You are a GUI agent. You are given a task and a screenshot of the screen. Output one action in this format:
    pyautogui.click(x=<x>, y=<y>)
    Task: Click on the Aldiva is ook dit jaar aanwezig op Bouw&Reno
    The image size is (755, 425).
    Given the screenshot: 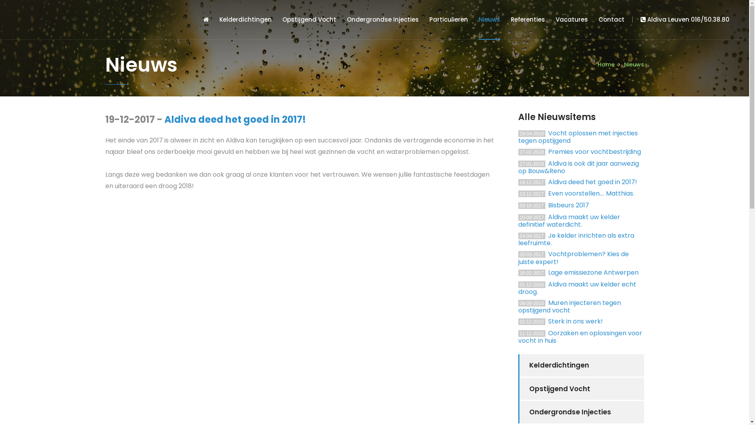 What is the action you would take?
    pyautogui.click(x=579, y=167)
    